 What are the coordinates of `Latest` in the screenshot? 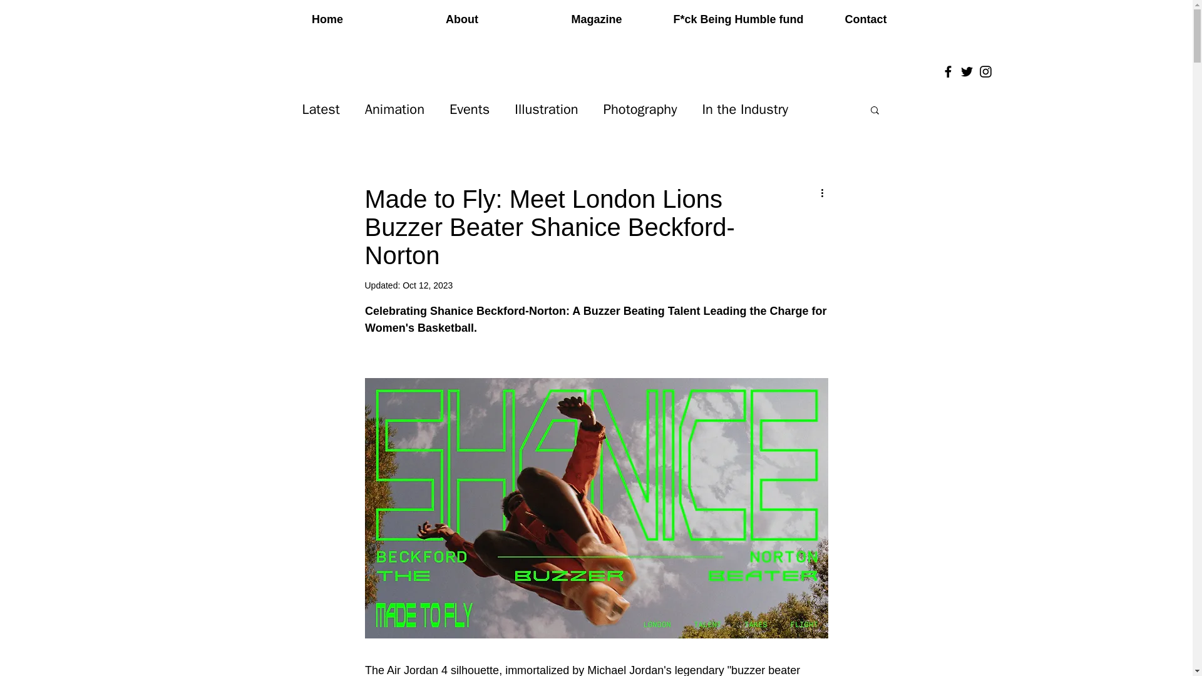 It's located at (320, 109).